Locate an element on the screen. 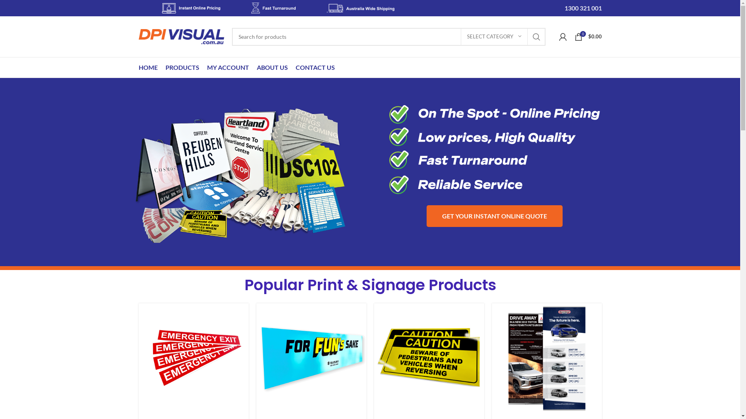 This screenshot has height=419, width=746. PRODUCTS is located at coordinates (183, 68).